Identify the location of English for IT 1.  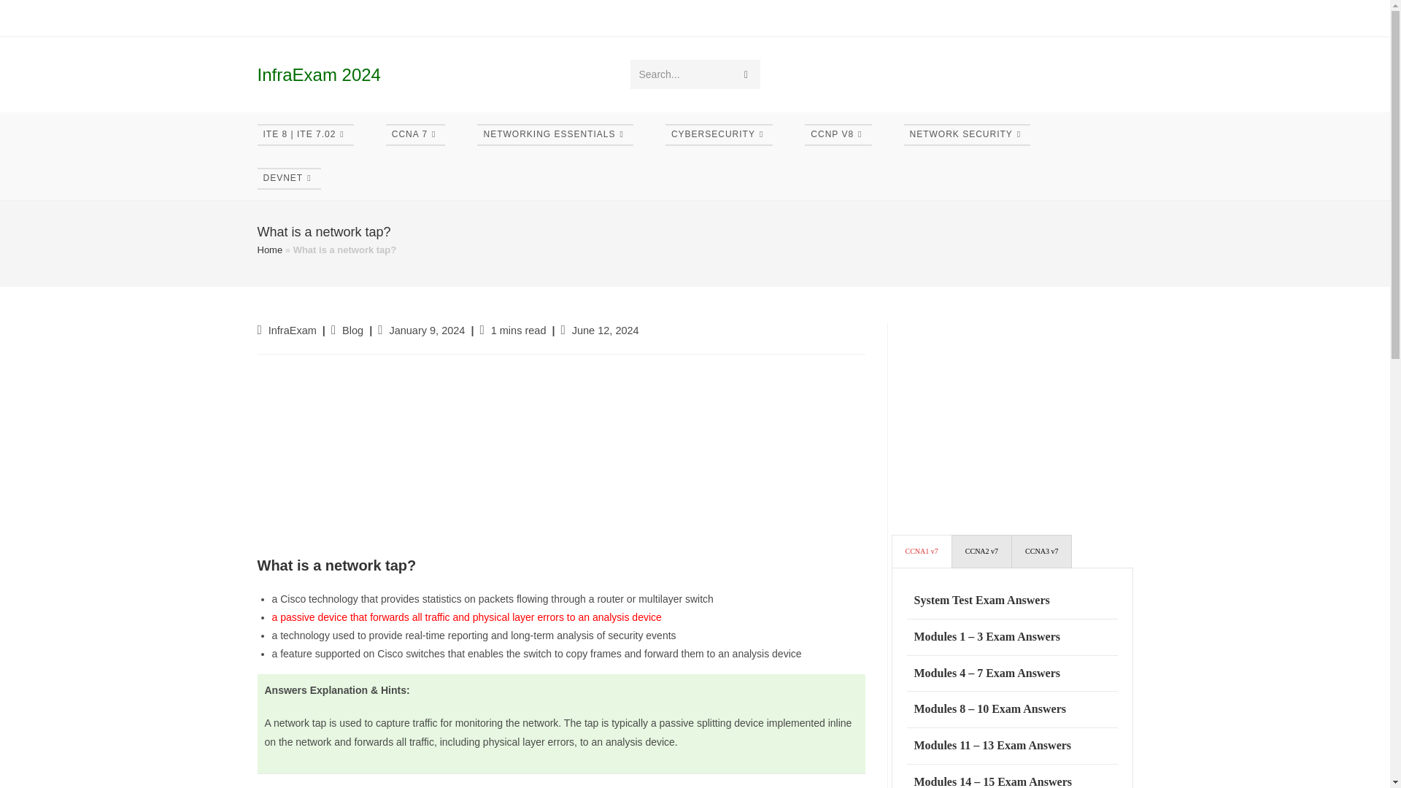
(496, 18).